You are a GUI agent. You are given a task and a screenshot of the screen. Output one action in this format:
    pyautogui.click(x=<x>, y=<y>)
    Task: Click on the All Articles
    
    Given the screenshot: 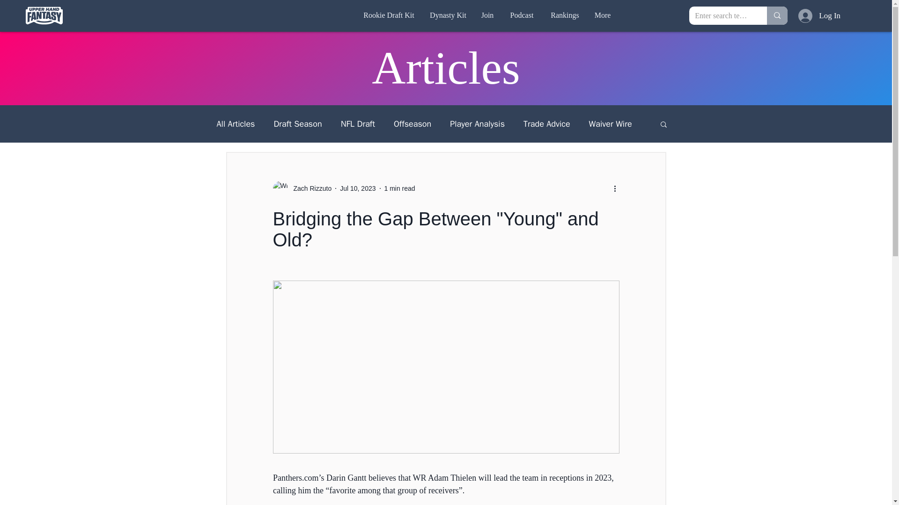 What is the action you would take?
    pyautogui.click(x=235, y=123)
    